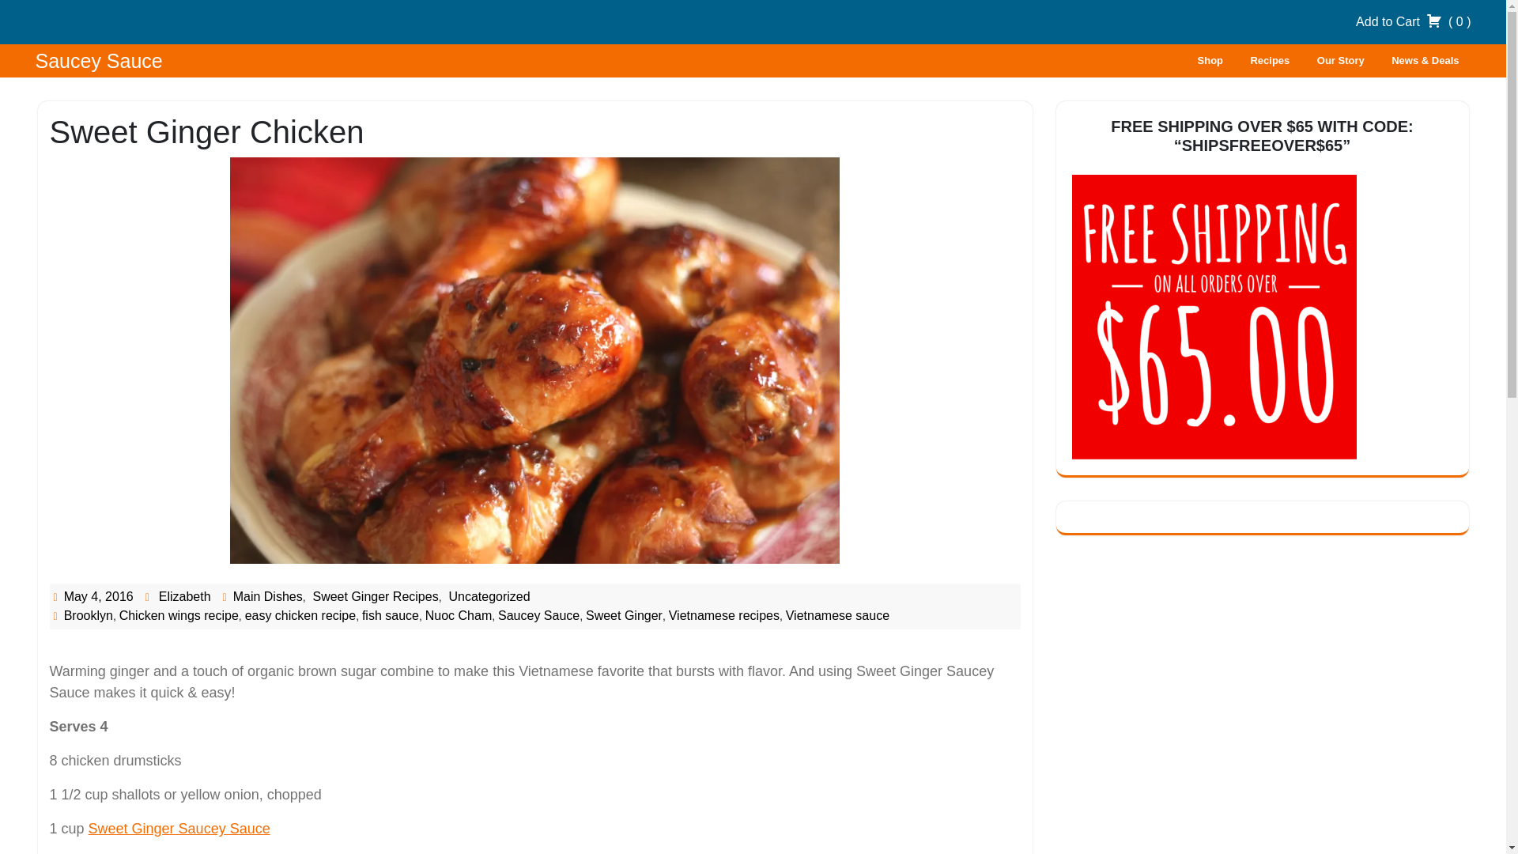 This screenshot has height=854, width=1518. Describe the element at coordinates (179, 829) in the screenshot. I see `Sweet Ginger Saucey Sauce` at that location.